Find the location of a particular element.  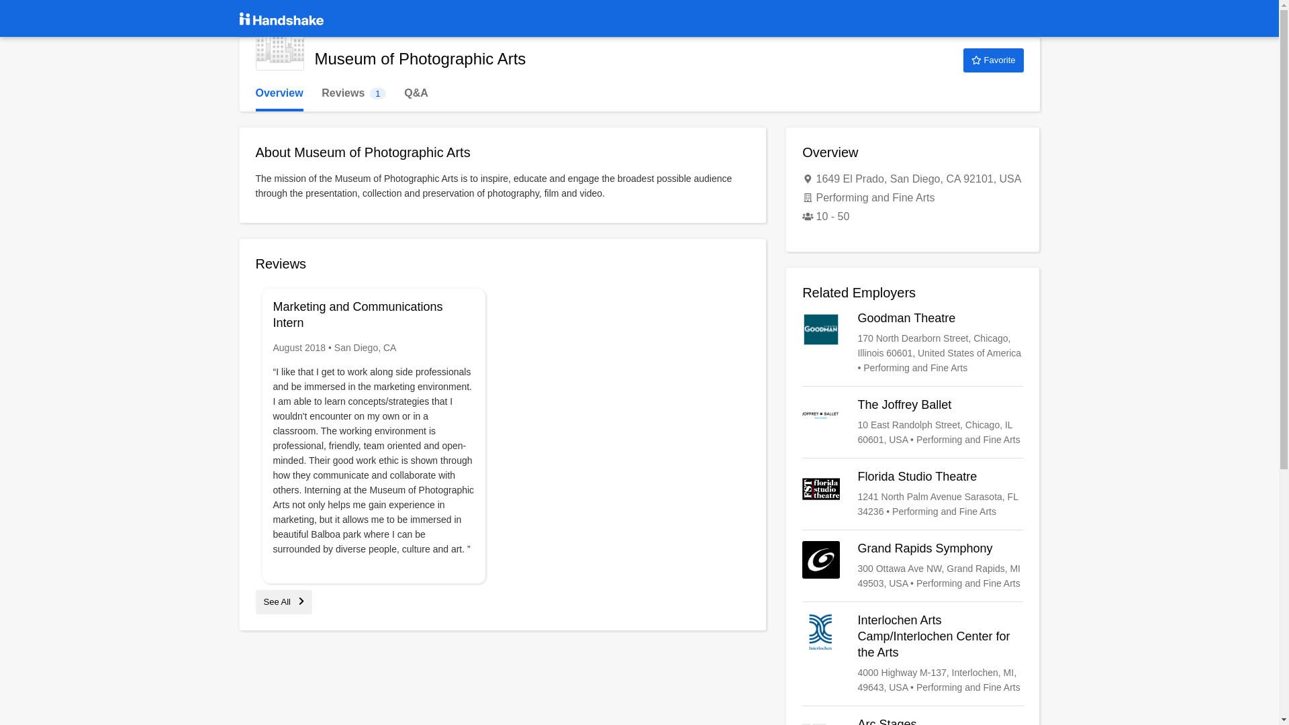

Grand Rapids Symphony is located at coordinates (283, 601).